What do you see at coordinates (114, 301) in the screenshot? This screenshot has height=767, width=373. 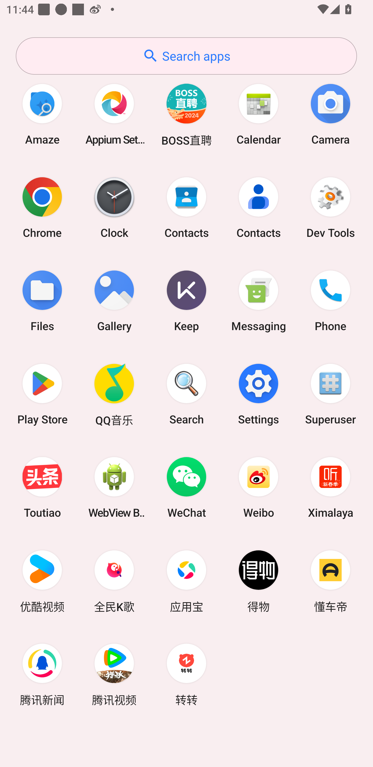 I see `Gallery` at bounding box center [114, 301].